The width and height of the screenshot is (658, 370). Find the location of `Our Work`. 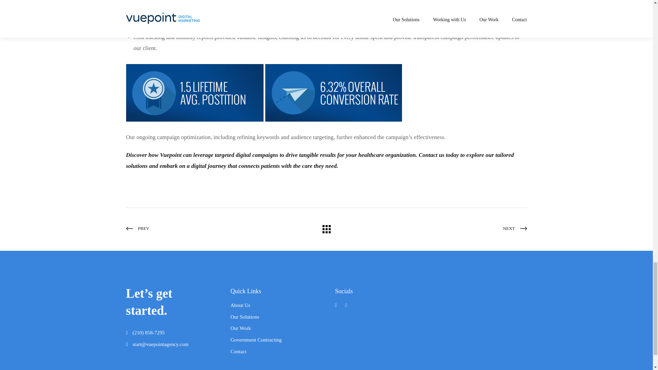

Our Work is located at coordinates (241, 328).